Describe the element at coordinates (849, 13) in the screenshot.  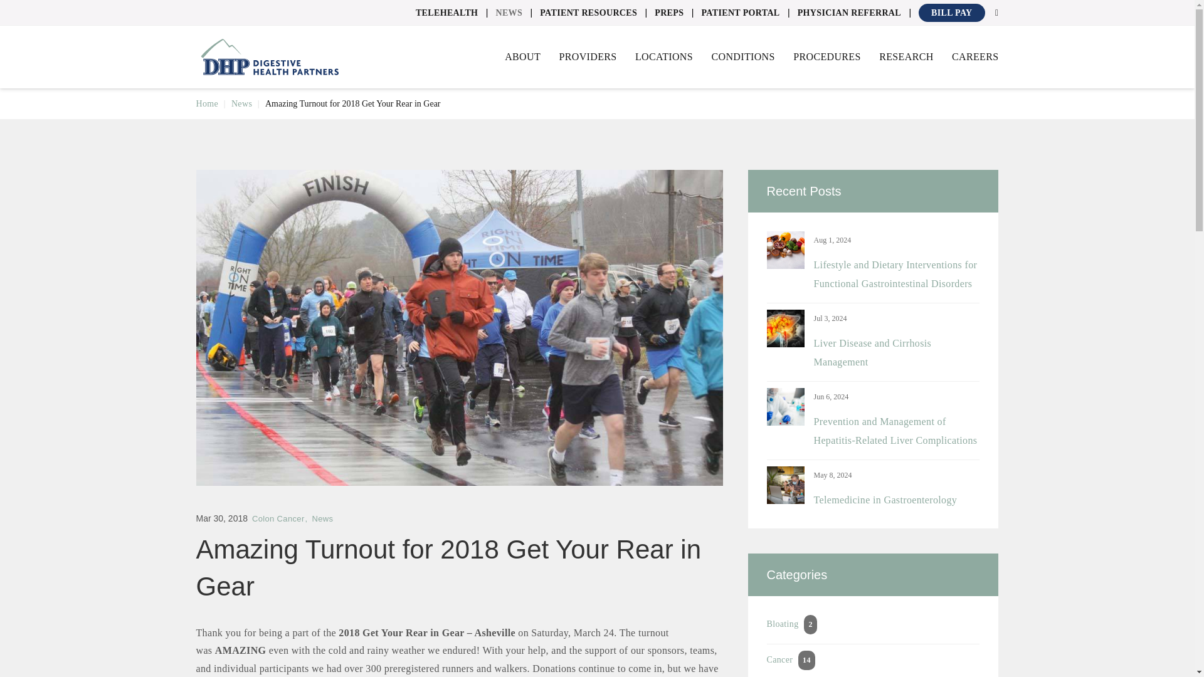
I see `PHYSICIAN REFERRAL` at that location.